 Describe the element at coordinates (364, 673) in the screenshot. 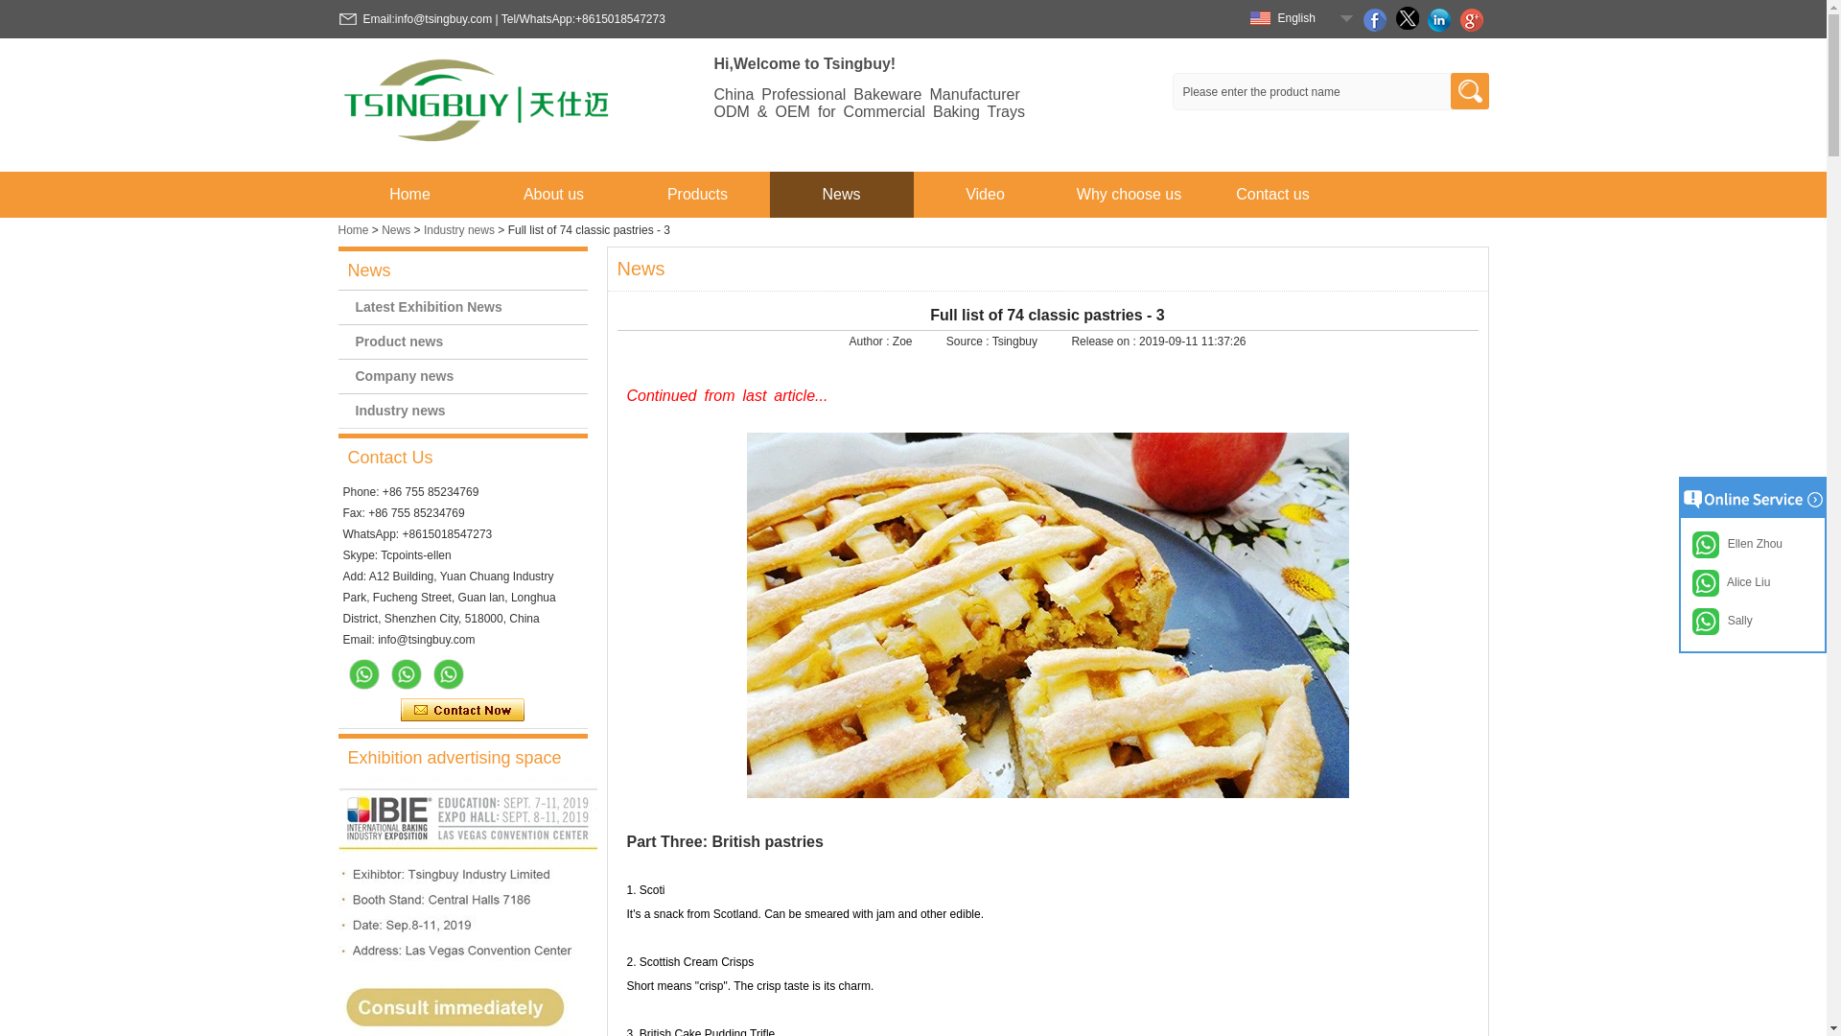

I see `Sally` at that location.